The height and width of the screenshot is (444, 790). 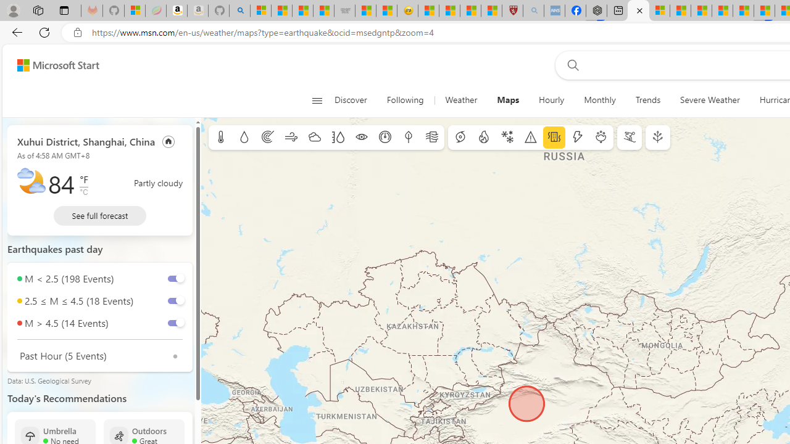 What do you see at coordinates (13, 10) in the screenshot?
I see `Personal Profile` at bounding box center [13, 10].